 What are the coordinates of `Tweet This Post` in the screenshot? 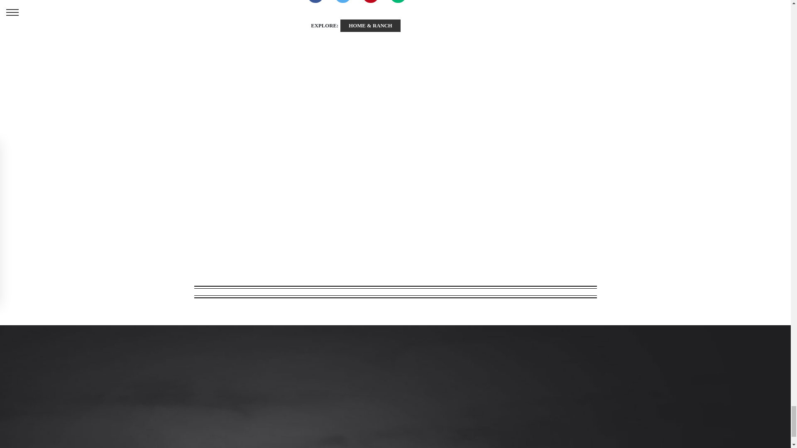 It's located at (342, 2).